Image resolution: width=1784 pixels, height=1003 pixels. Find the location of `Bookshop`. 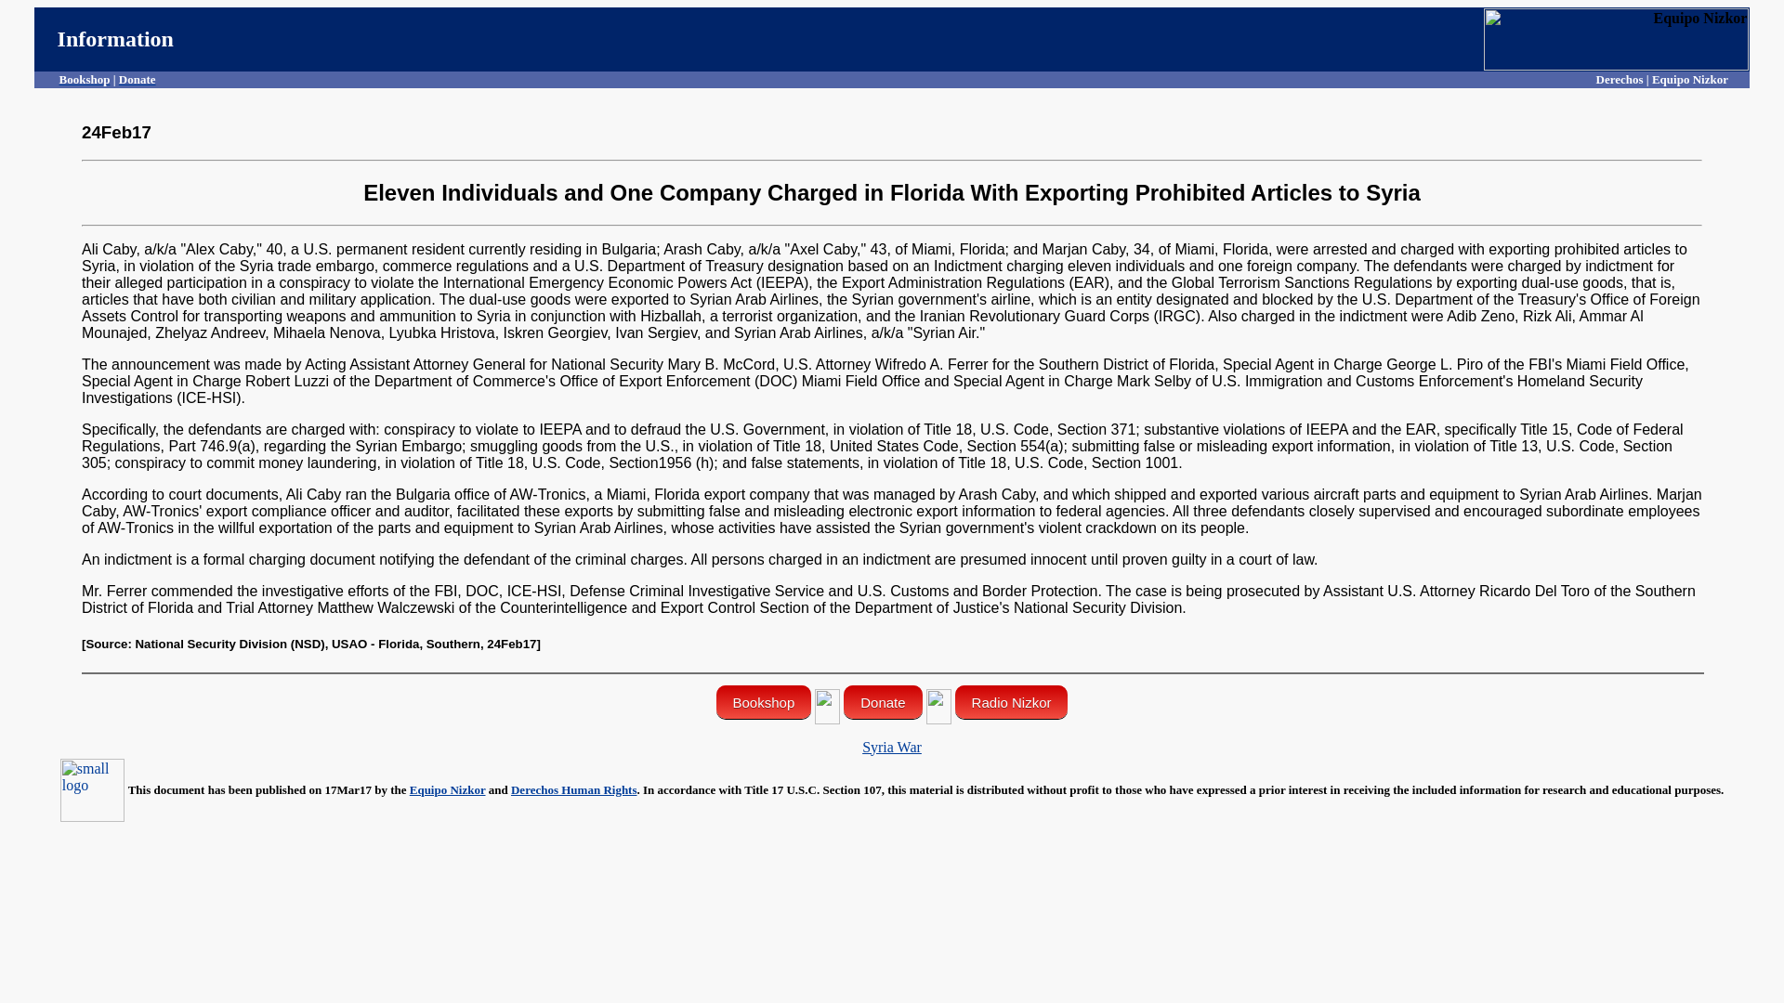

Bookshop is located at coordinates (85, 78).